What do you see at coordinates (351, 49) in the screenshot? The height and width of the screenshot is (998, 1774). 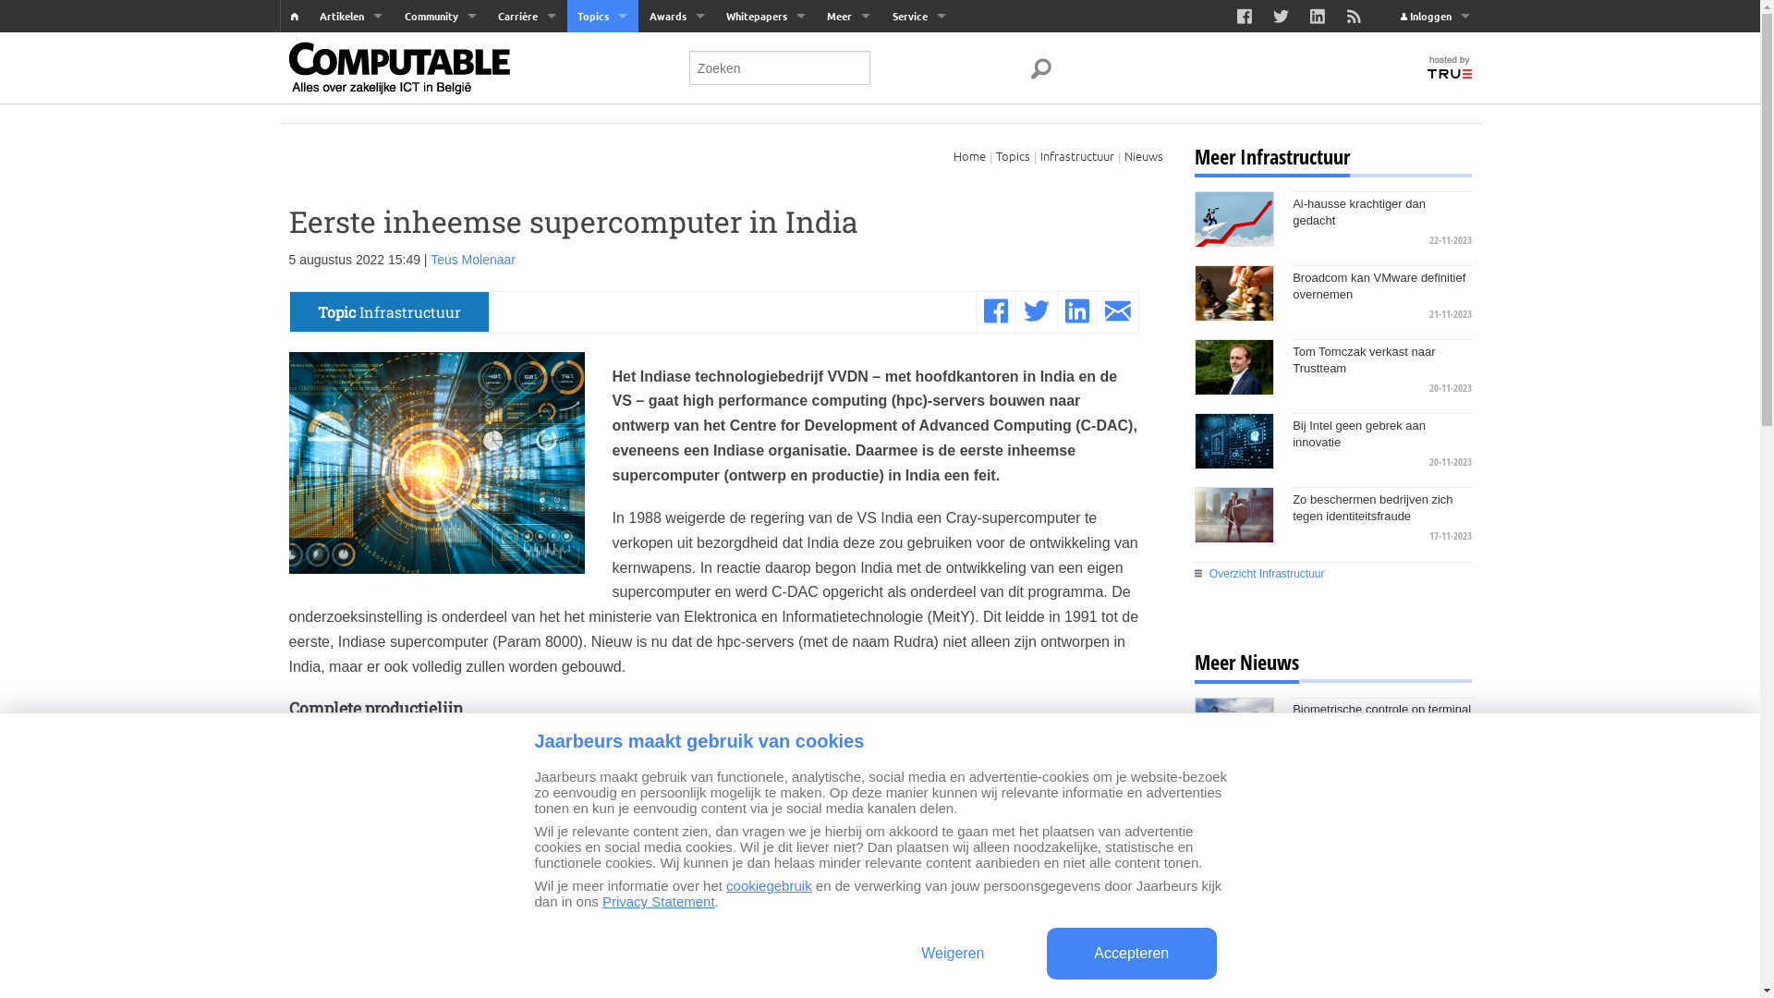 I see `Nieuws` at bounding box center [351, 49].